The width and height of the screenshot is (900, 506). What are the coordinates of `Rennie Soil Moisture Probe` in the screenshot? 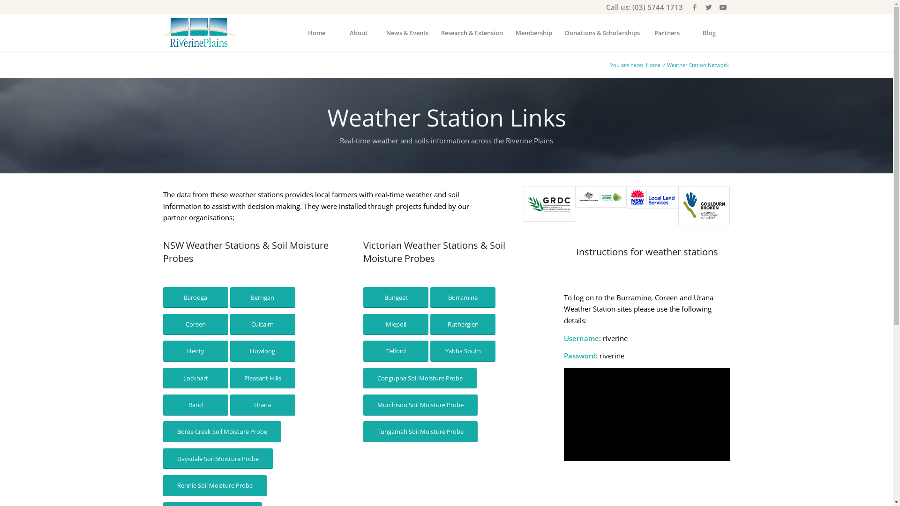 It's located at (215, 485).